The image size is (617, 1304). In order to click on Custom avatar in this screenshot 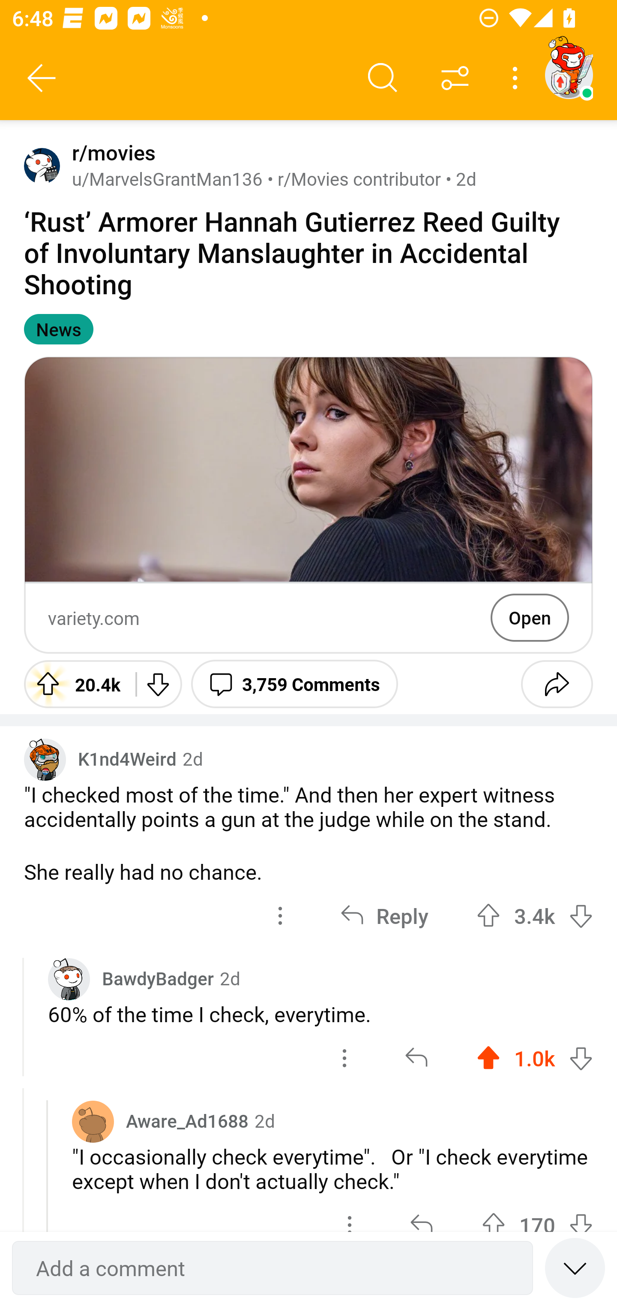, I will do `click(69, 979)`.